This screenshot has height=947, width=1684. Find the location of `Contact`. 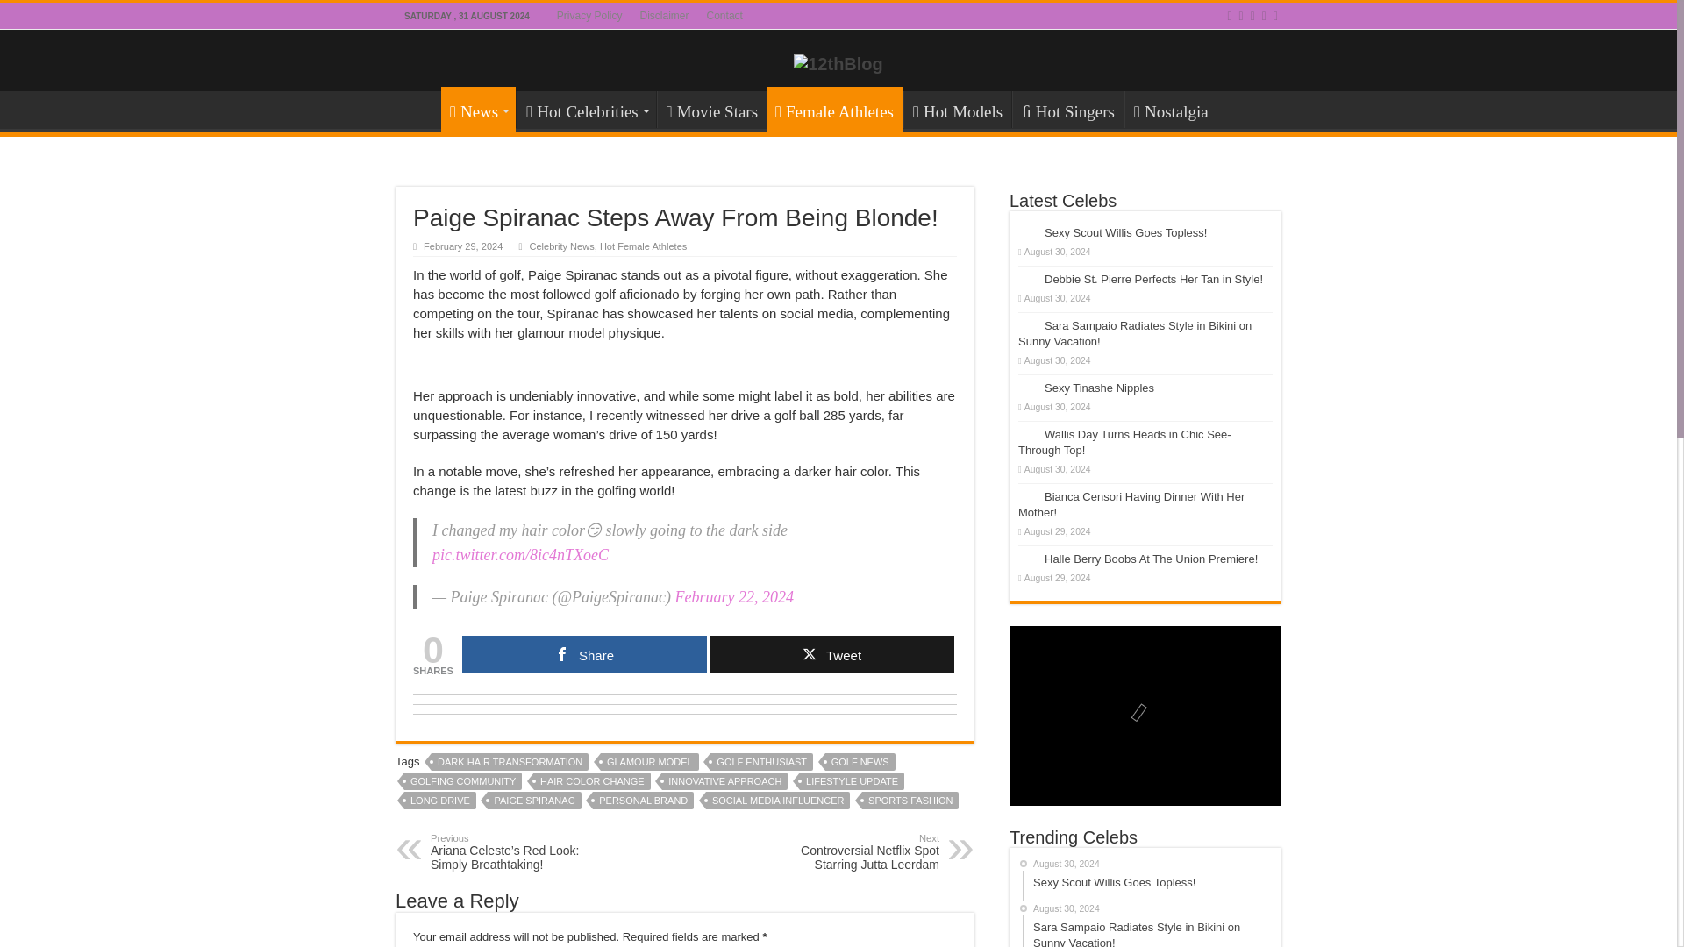

Contact is located at coordinates (724, 16).